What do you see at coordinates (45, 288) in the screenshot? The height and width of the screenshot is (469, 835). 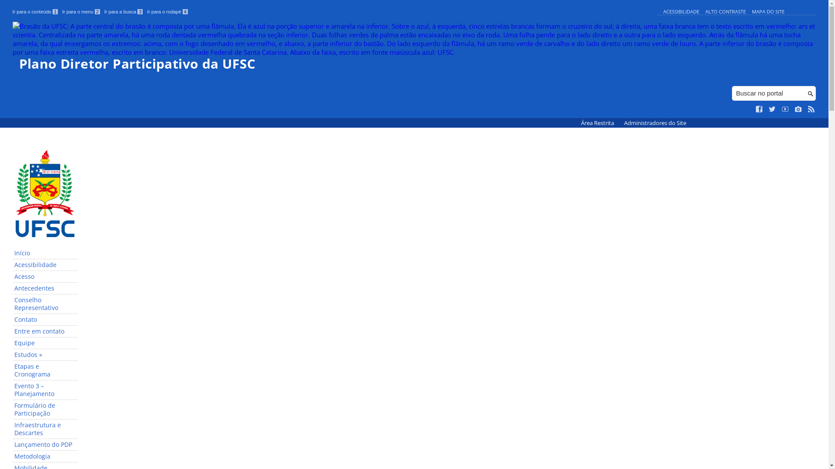 I see `Antecedentes` at bounding box center [45, 288].